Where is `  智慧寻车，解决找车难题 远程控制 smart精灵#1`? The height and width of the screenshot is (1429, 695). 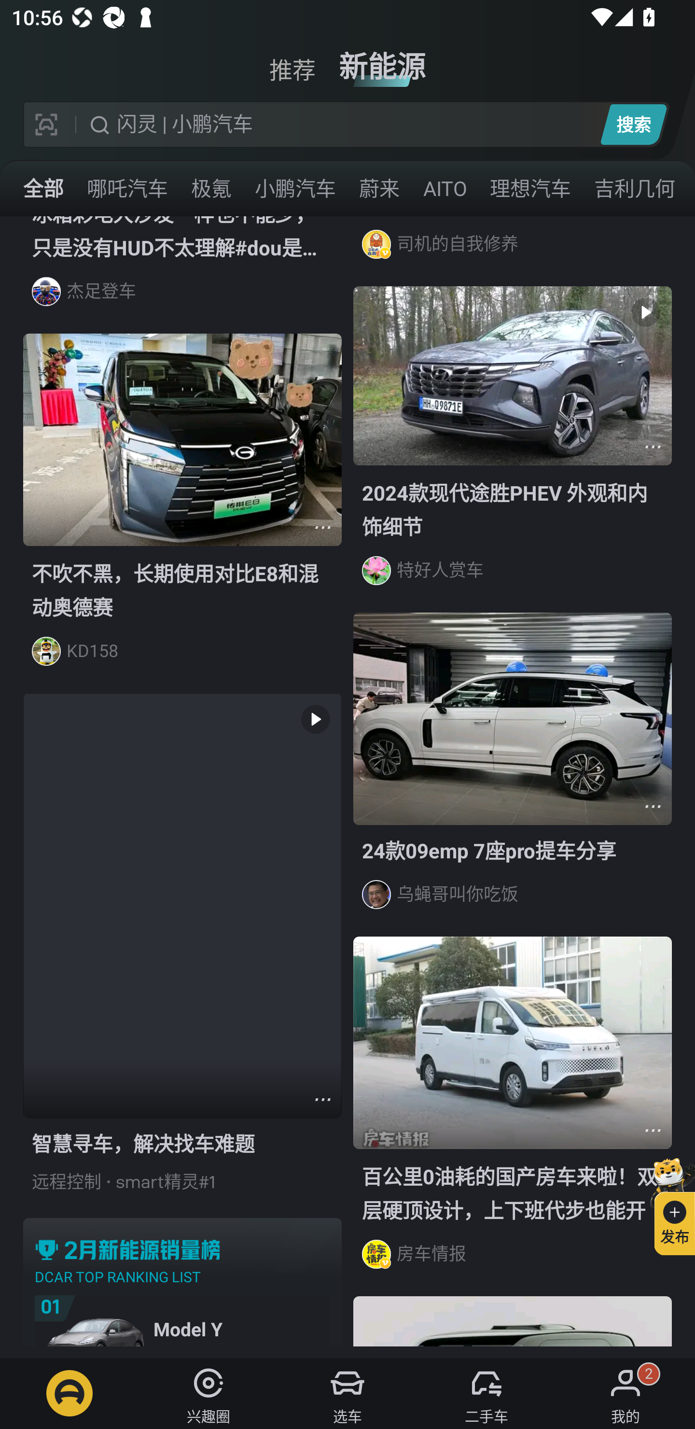
  智慧寻车，解决找车难题 远程控制 smart精灵#1 is located at coordinates (182, 955).